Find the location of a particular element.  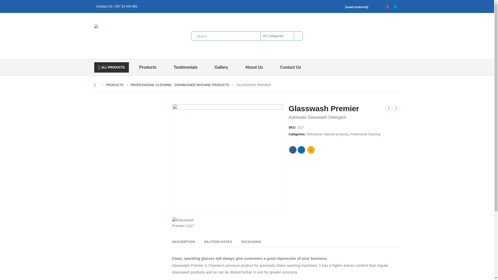

Facebook is located at coordinates (388, 6).